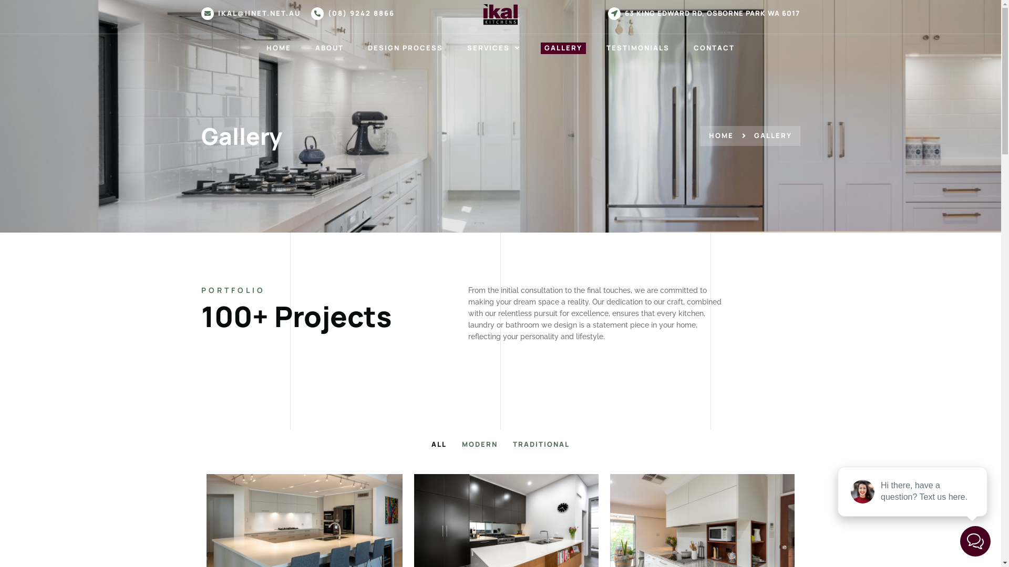 The width and height of the screenshot is (1009, 567). Describe the element at coordinates (721, 136) in the screenshot. I see `HOME` at that location.